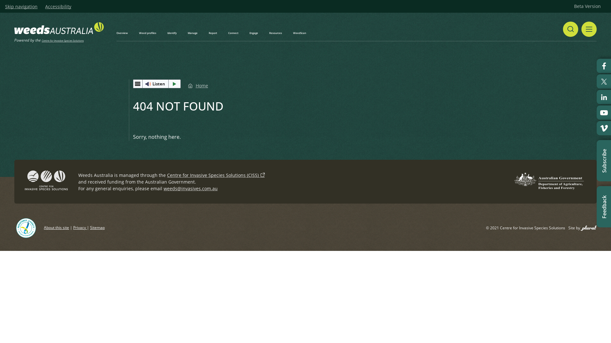 This screenshot has width=611, height=343. Describe the element at coordinates (148, 33) in the screenshot. I see `Weed profiles` at that location.